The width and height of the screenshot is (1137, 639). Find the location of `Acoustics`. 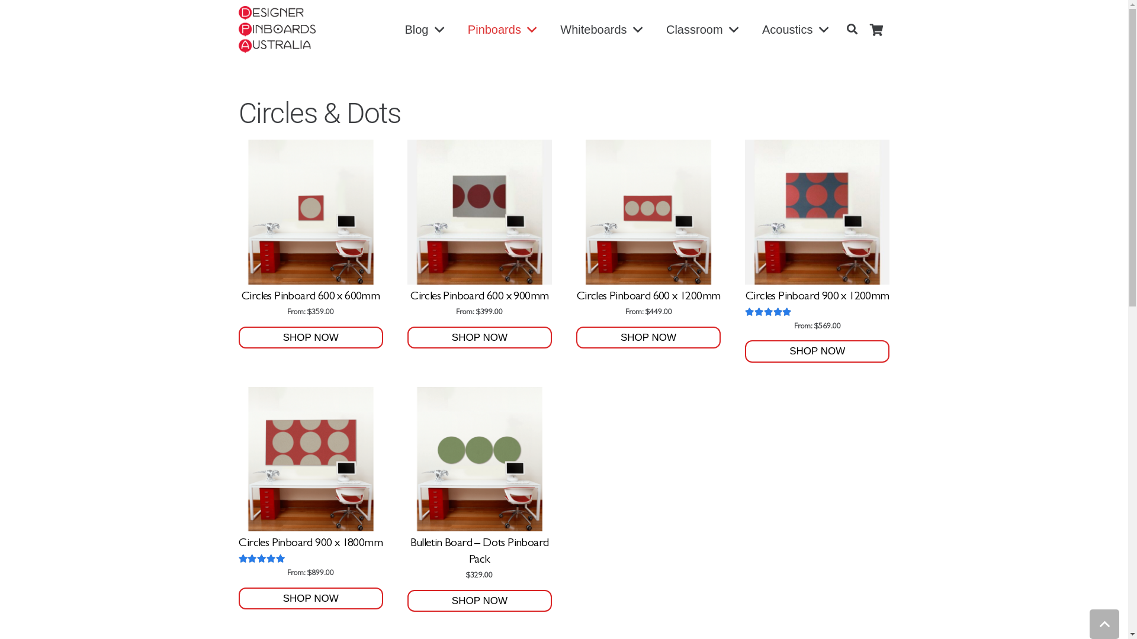

Acoustics is located at coordinates (795, 30).